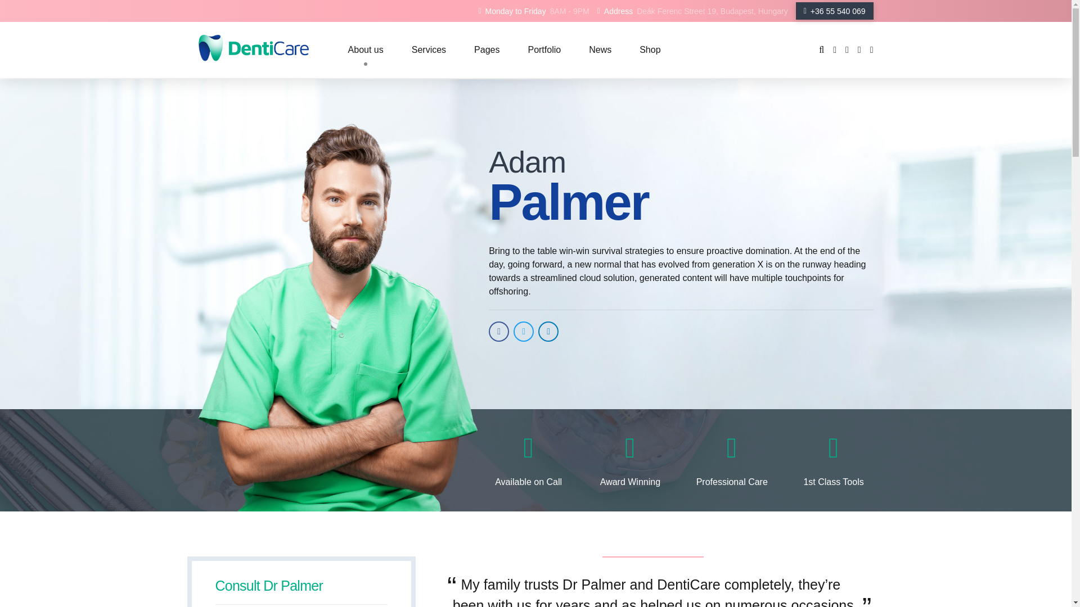 The image size is (1080, 607). Describe the element at coordinates (366, 49) in the screenshot. I see `About us` at that location.